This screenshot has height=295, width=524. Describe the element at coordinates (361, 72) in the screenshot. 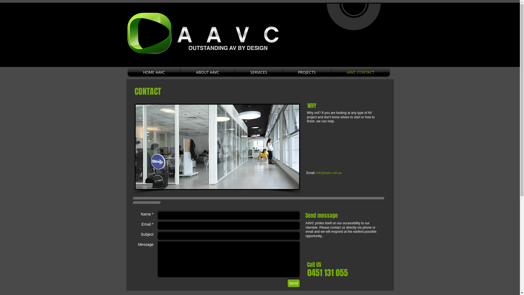

I see `AAVC CONTACT` at that location.